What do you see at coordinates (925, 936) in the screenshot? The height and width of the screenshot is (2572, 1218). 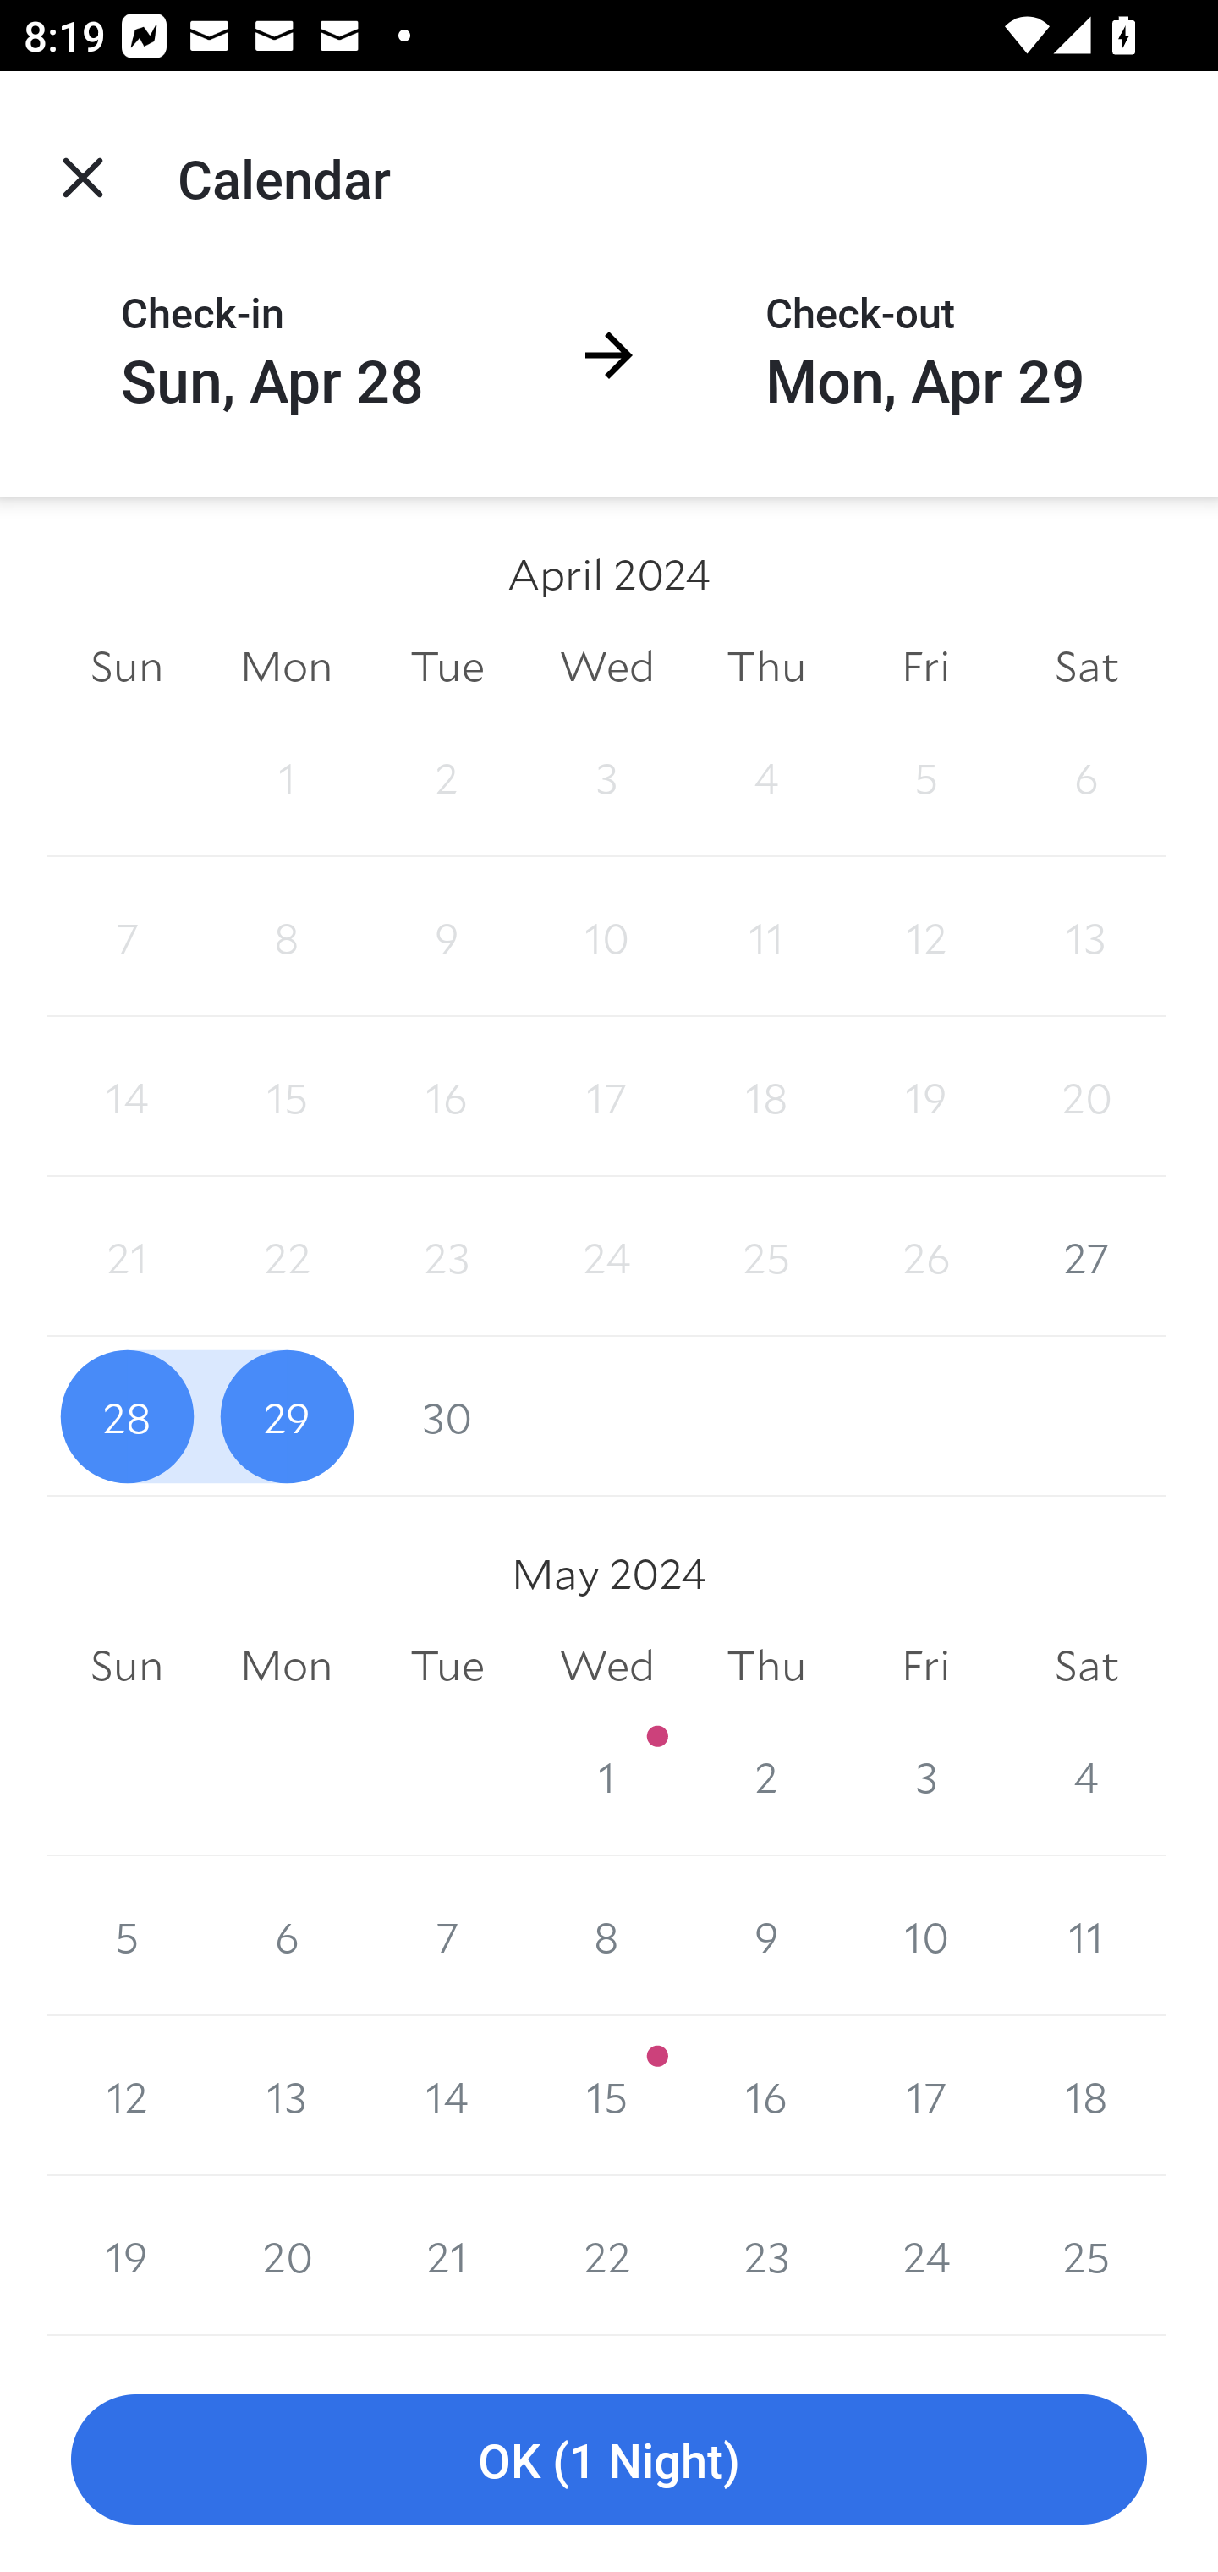 I see `12 12 April 2024` at bounding box center [925, 936].